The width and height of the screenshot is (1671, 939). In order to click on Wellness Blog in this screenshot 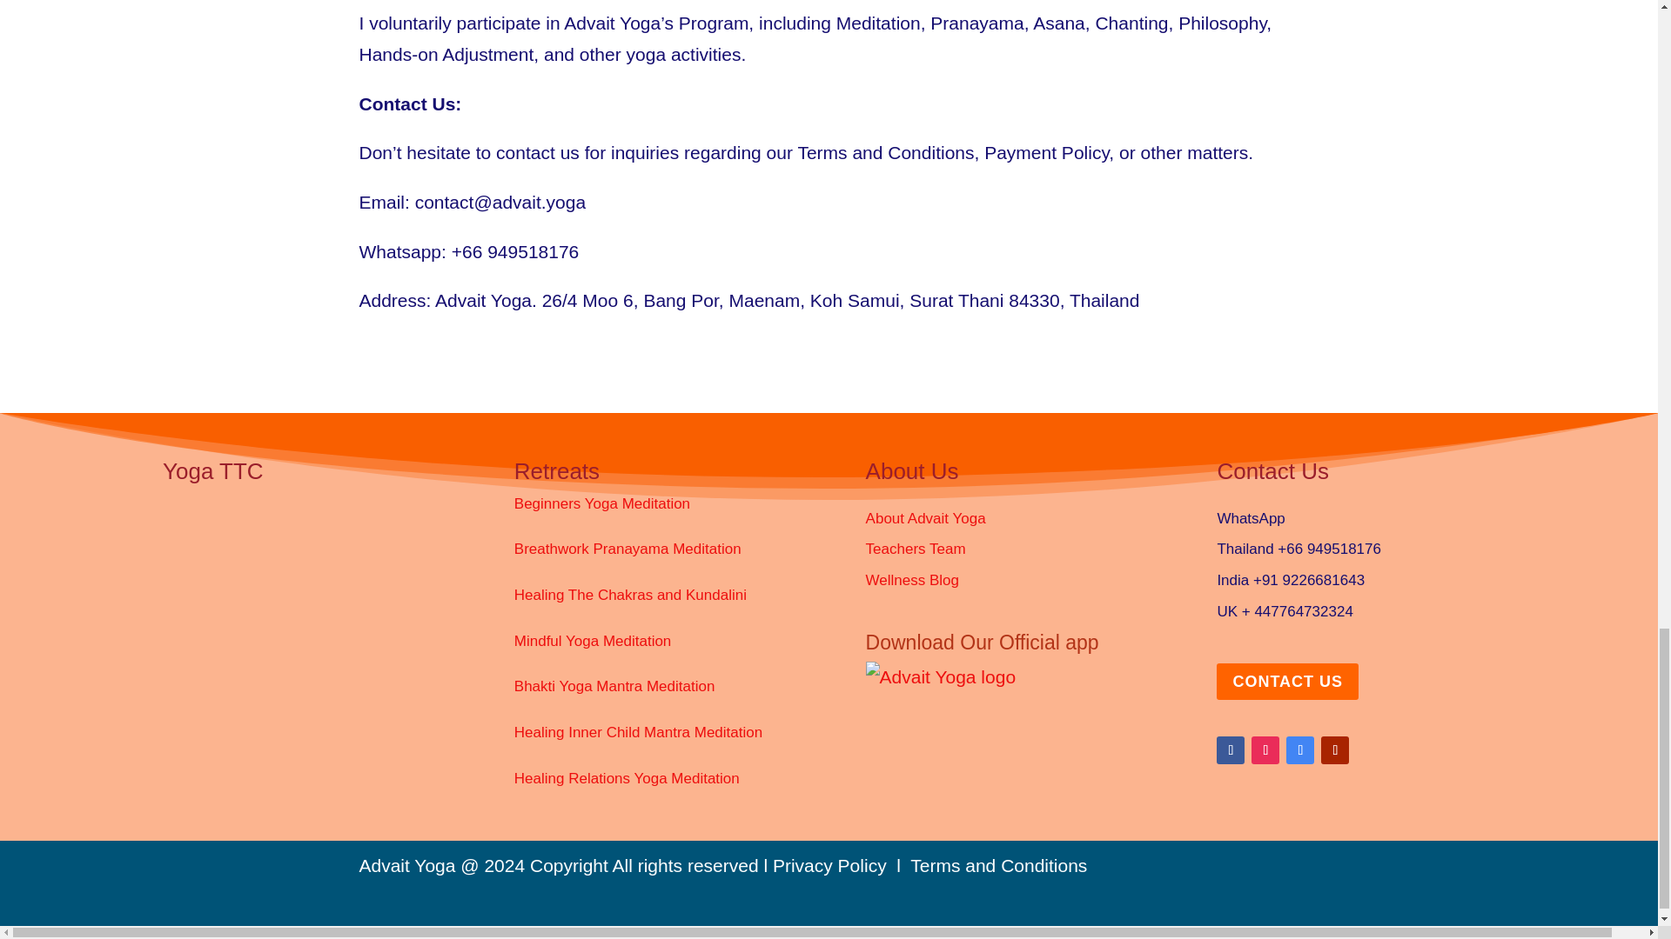, I will do `click(912, 580)`.